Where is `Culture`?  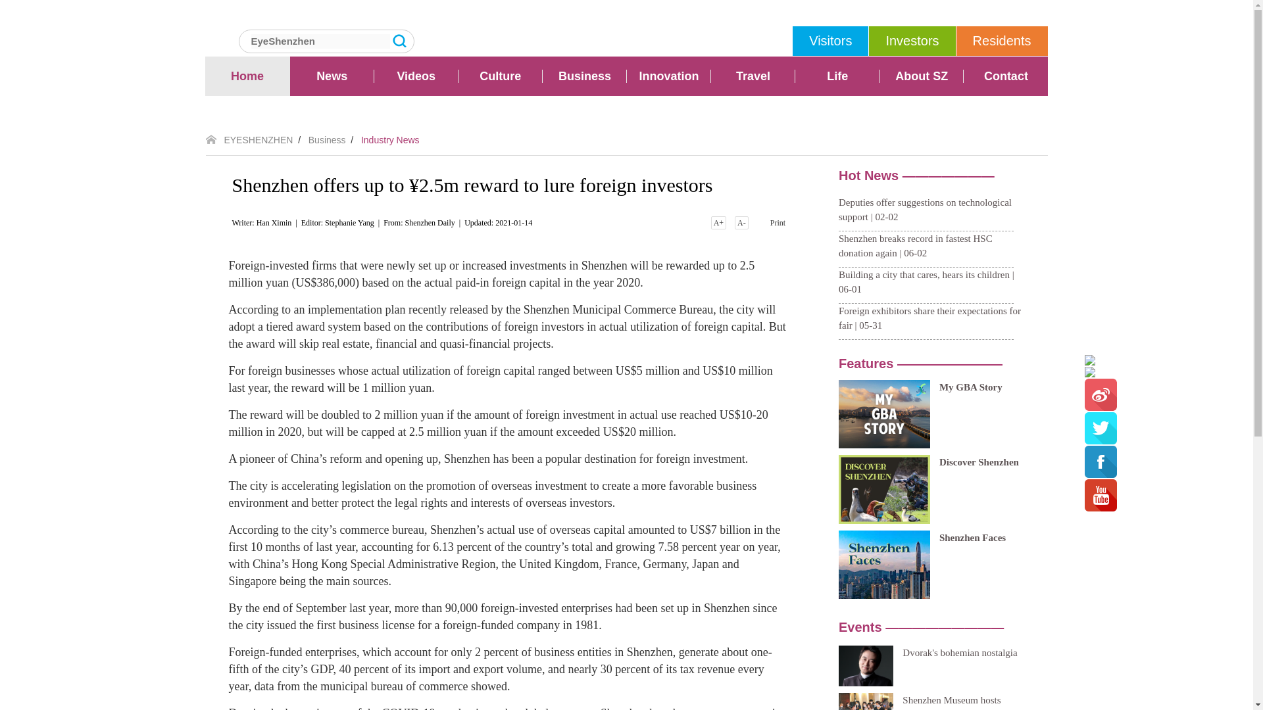
Culture is located at coordinates (500, 76).